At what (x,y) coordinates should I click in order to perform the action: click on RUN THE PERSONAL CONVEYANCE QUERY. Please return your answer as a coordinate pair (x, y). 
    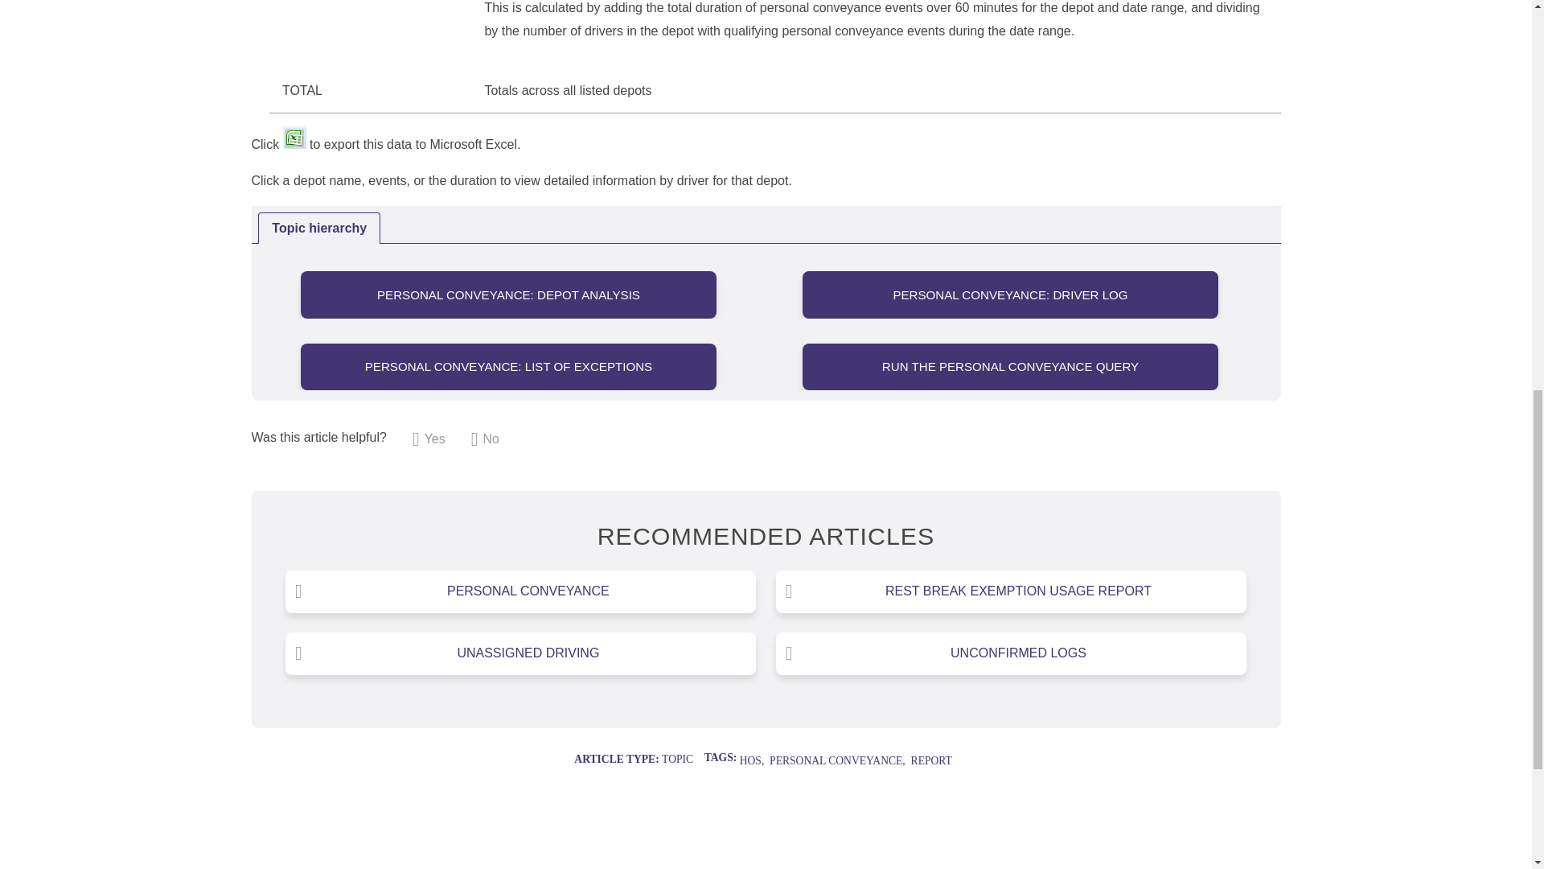
    Looking at the image, I should click on (1010, 365).